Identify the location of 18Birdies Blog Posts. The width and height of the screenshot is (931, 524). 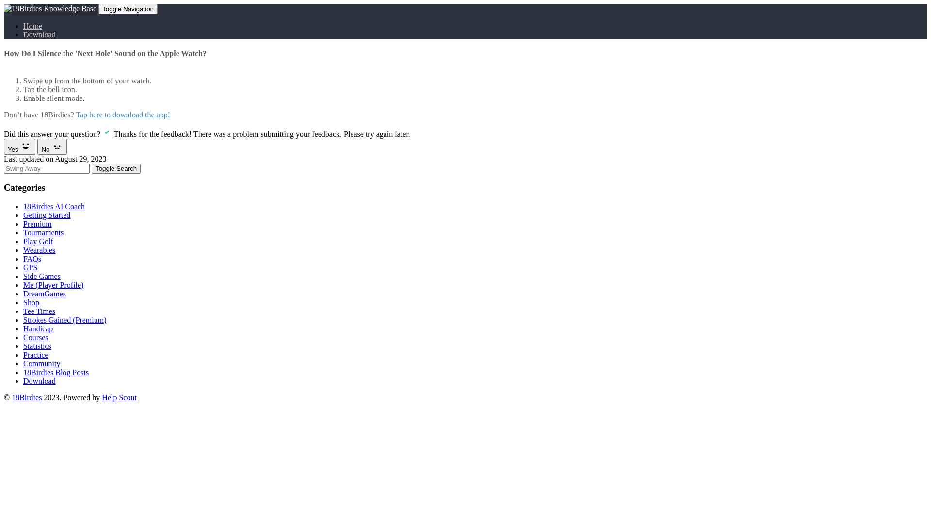
(56, 372).